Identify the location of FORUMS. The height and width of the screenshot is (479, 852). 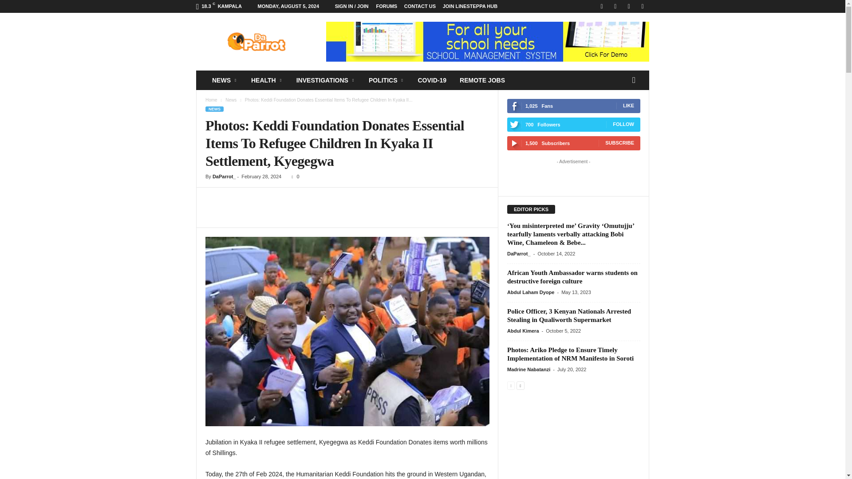
(386, 6).